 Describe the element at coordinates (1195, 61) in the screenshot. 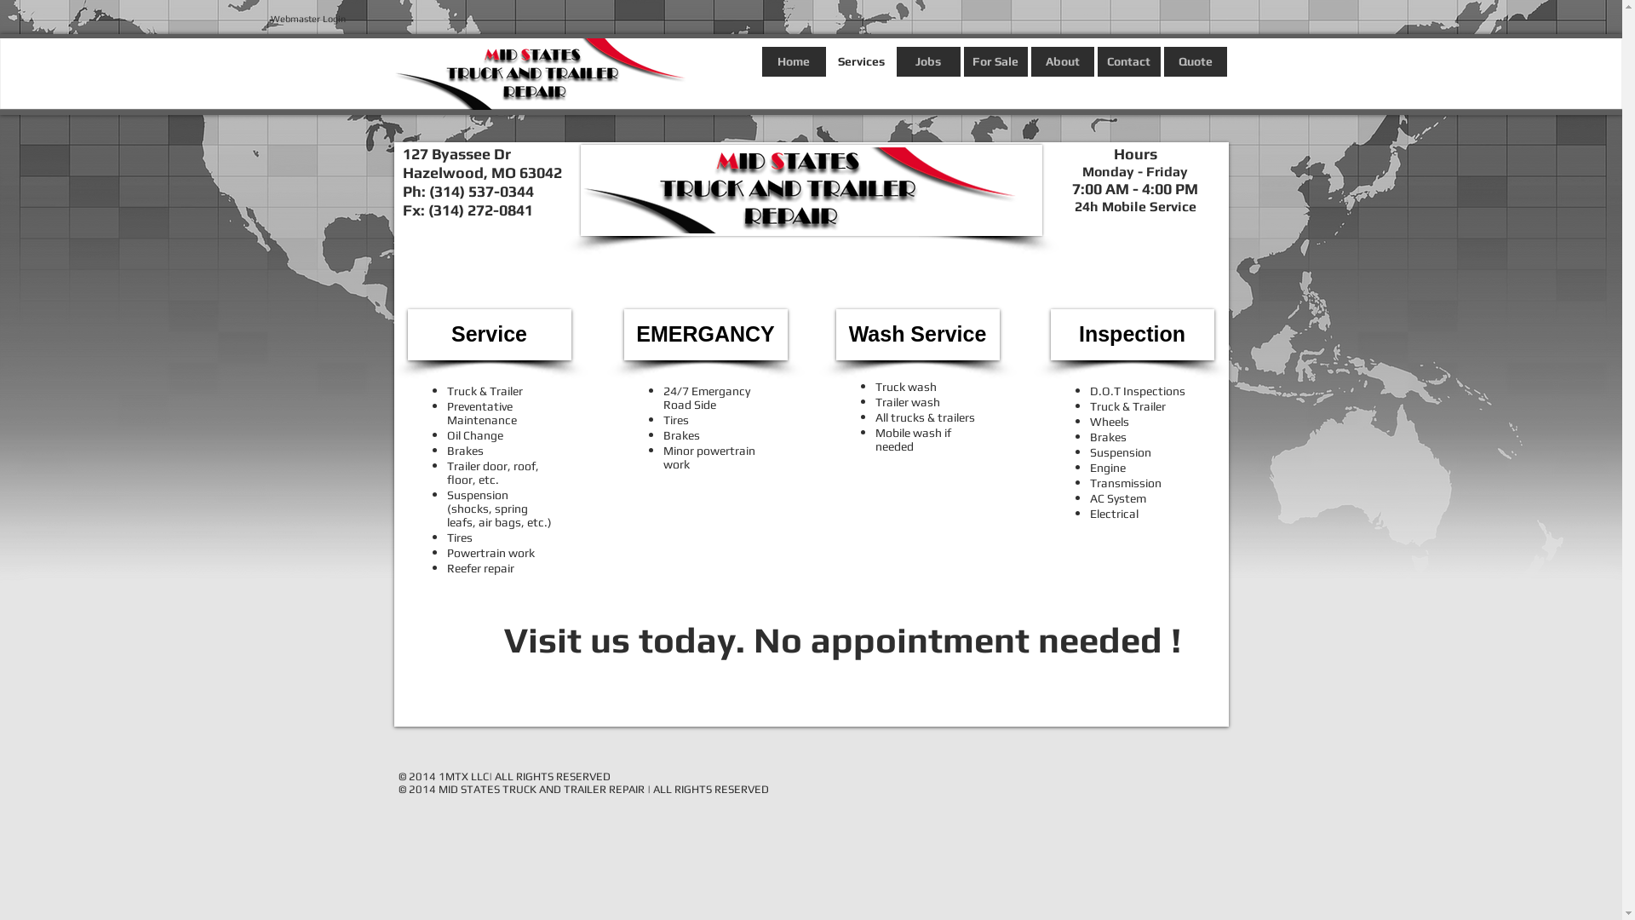

I see `Quote` at that location.